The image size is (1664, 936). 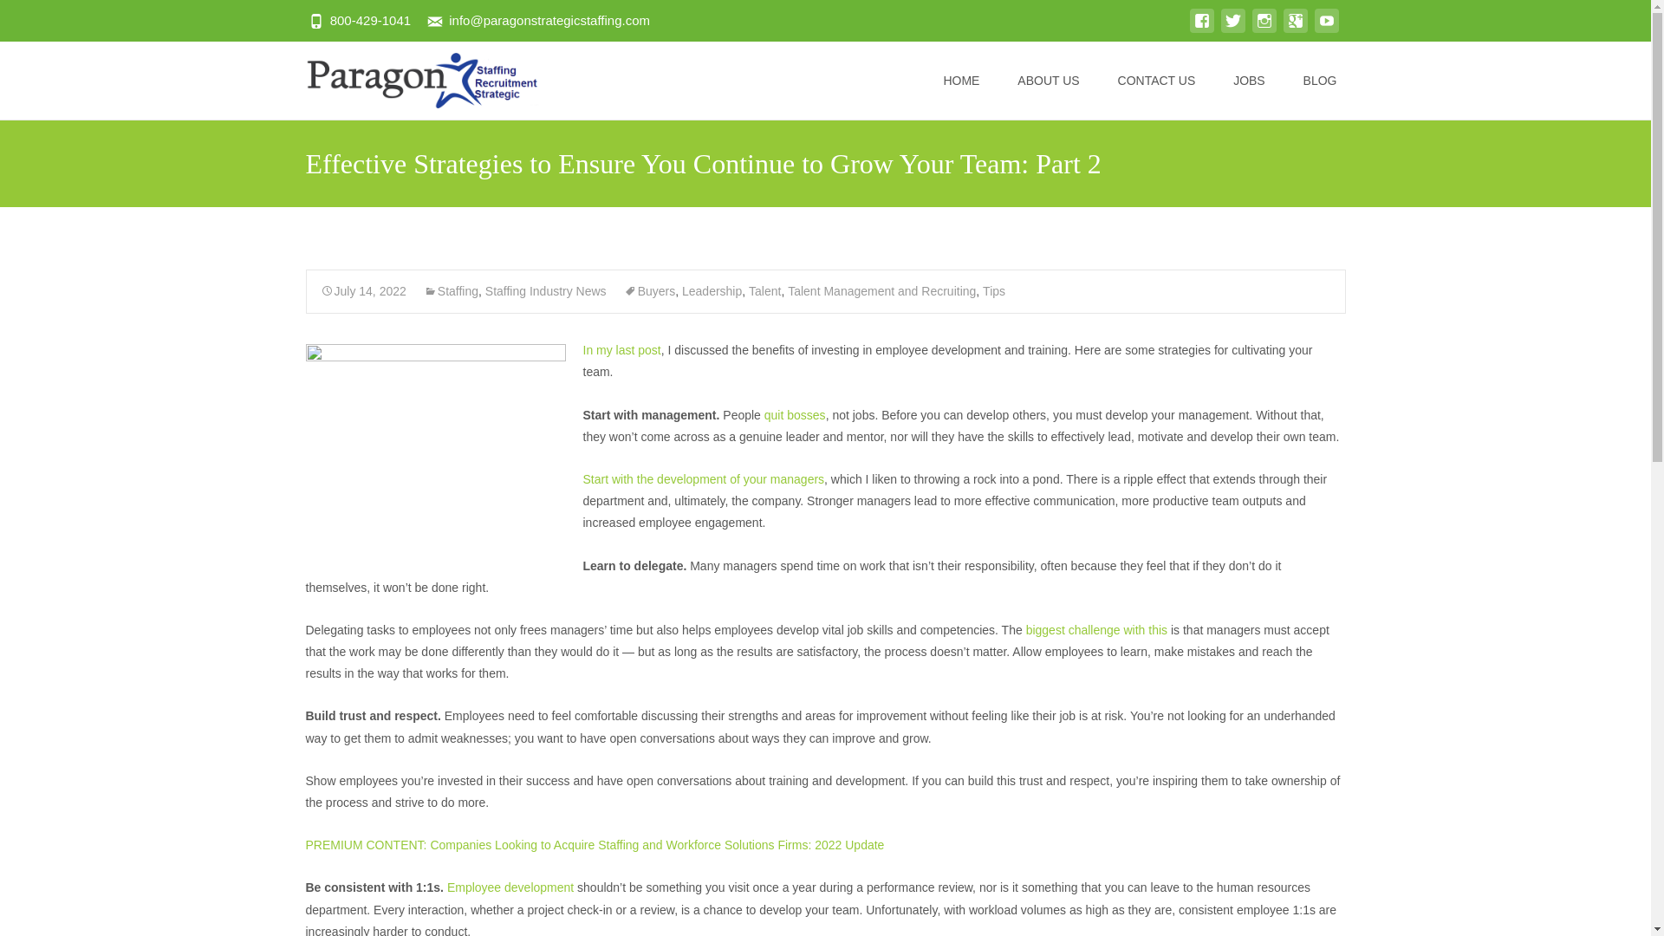 What do you see at coordinates (407, 76) in the screenshot?
I see `Paragon Strategic Staffing` at bounding box center [407, 76].